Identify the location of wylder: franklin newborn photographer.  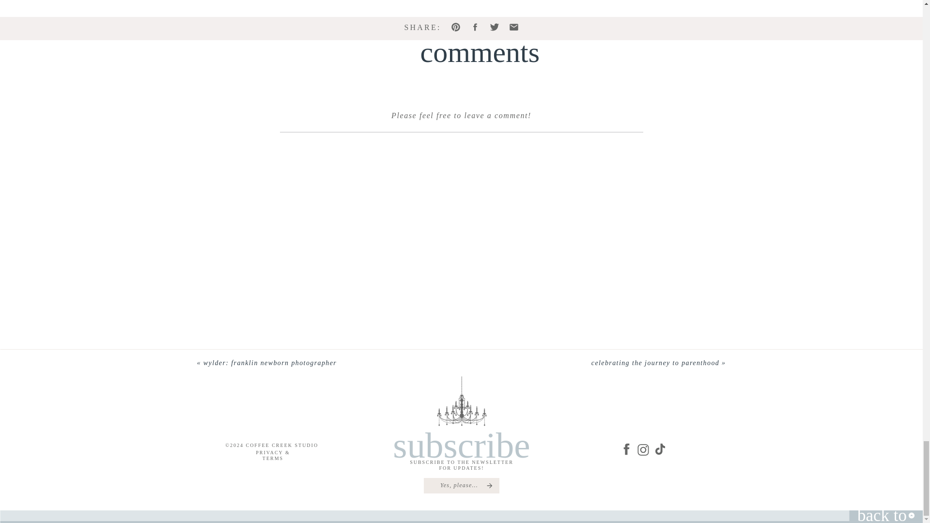
(270, 363).